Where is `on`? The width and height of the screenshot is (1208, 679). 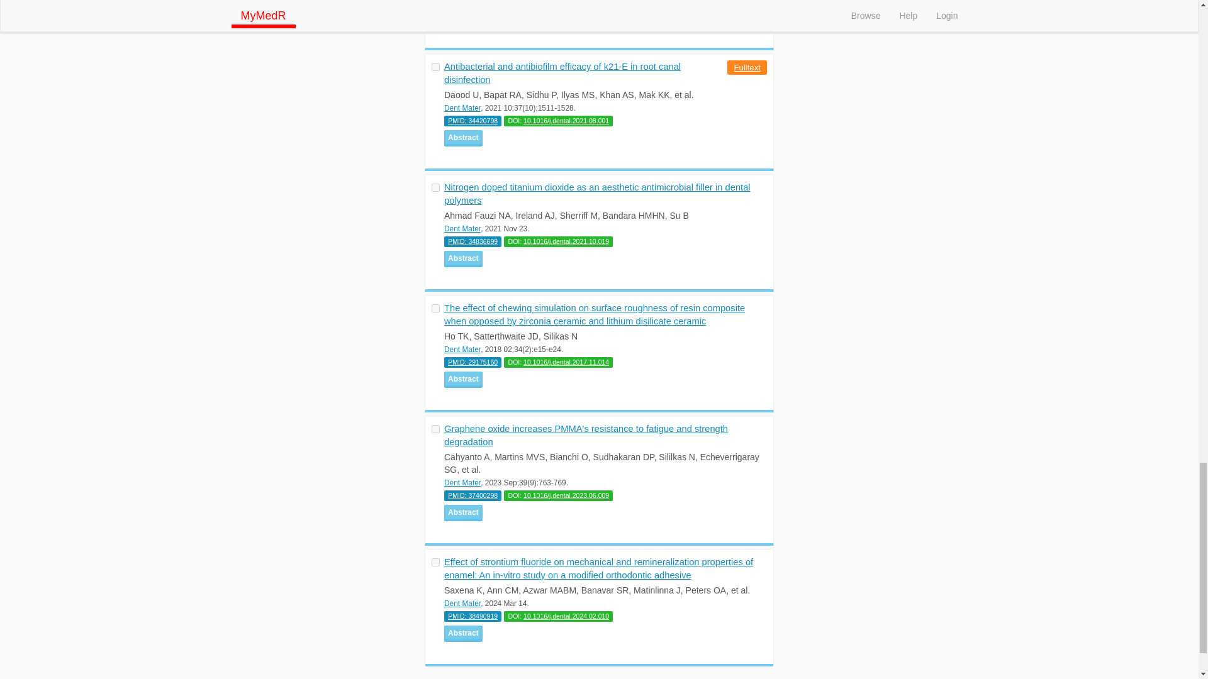
on is located at coordinates (435, 429).